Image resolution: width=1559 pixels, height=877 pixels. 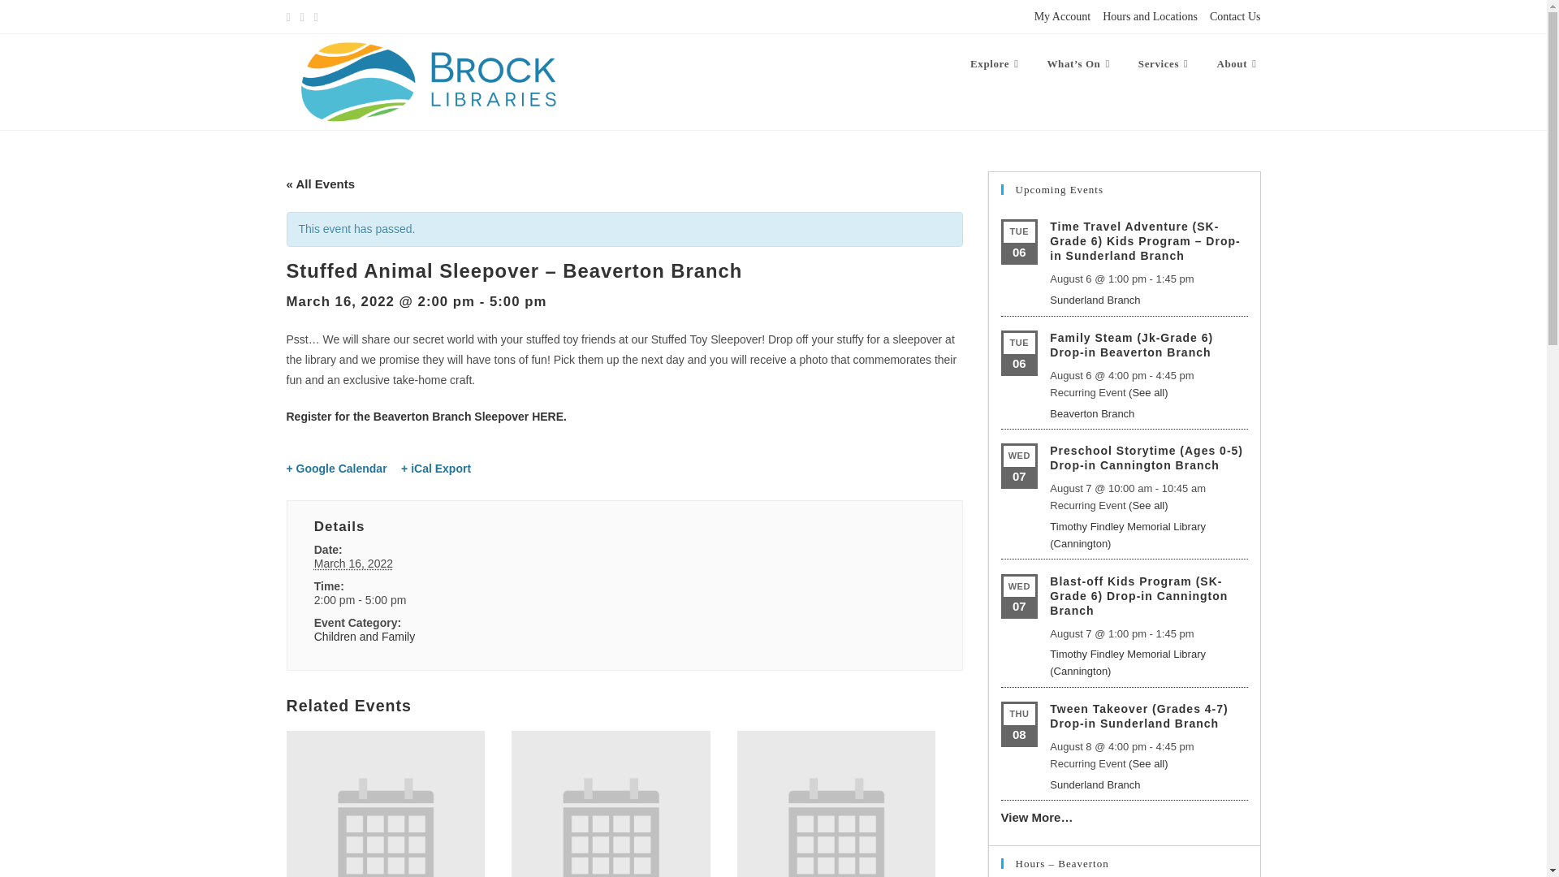 I want to click on Hours and Locations, so click(x=1150, y=16).